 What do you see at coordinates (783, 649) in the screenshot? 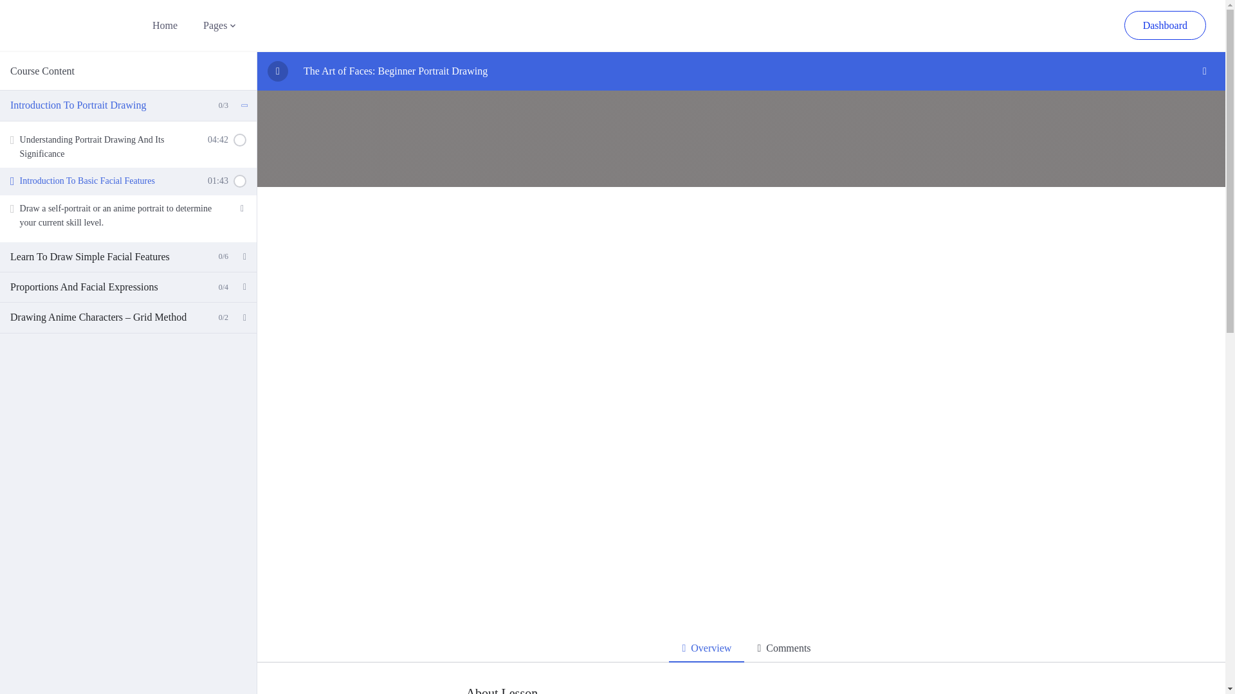
I see `Comments` at bounding box center [783, 649].